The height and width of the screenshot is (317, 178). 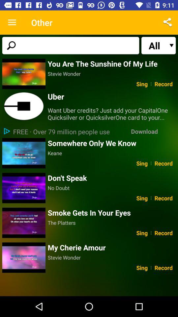 What do you see at coordinates (24, 106) in the screenshot?
I see `opens uber app` at bounding box center [24, 106].